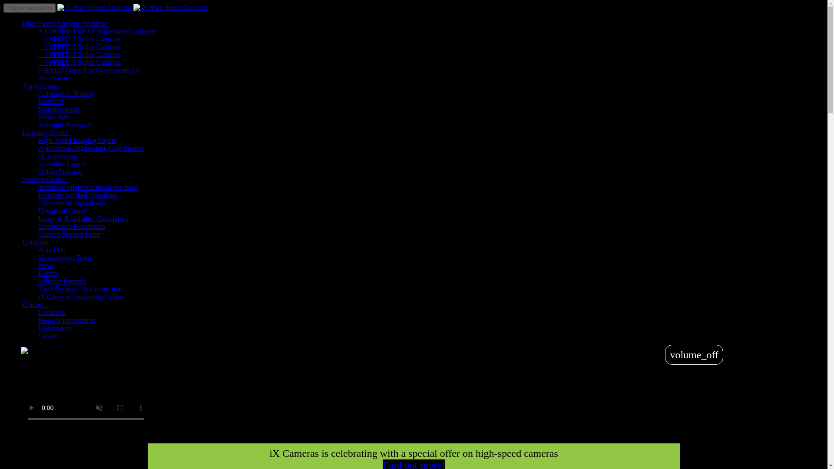 This screenshot has width=834, height=469. What do you see at coordinates (63, 281) in the screenshot?
I see `Solution Partners` at bounding box center [63, 281].